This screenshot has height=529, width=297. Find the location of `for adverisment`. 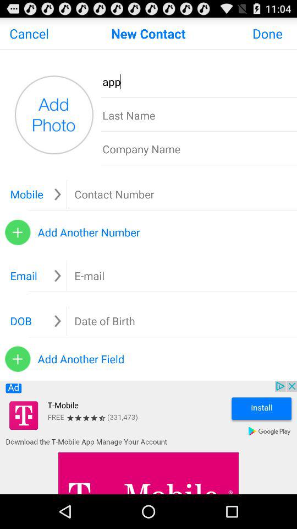

for adverisment is located at coordinates (148, 438).